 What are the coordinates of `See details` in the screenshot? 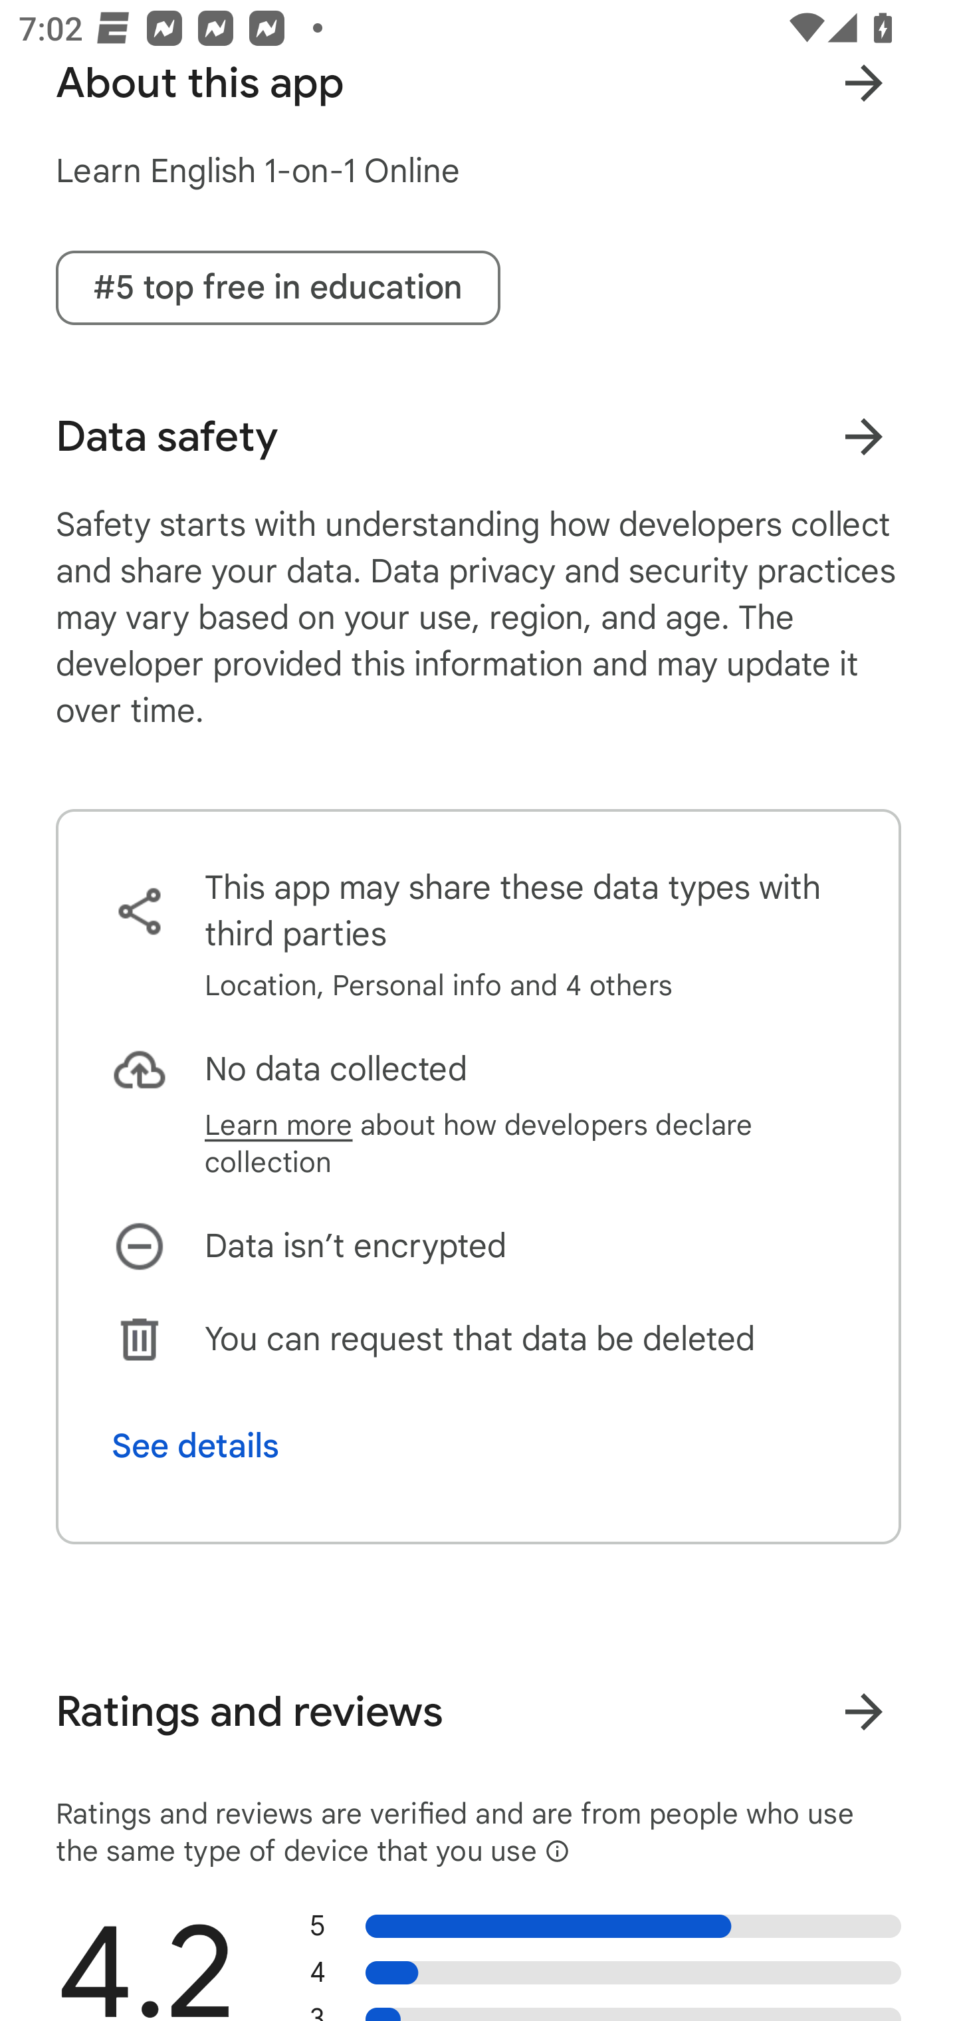 It's located at (195, 1445).